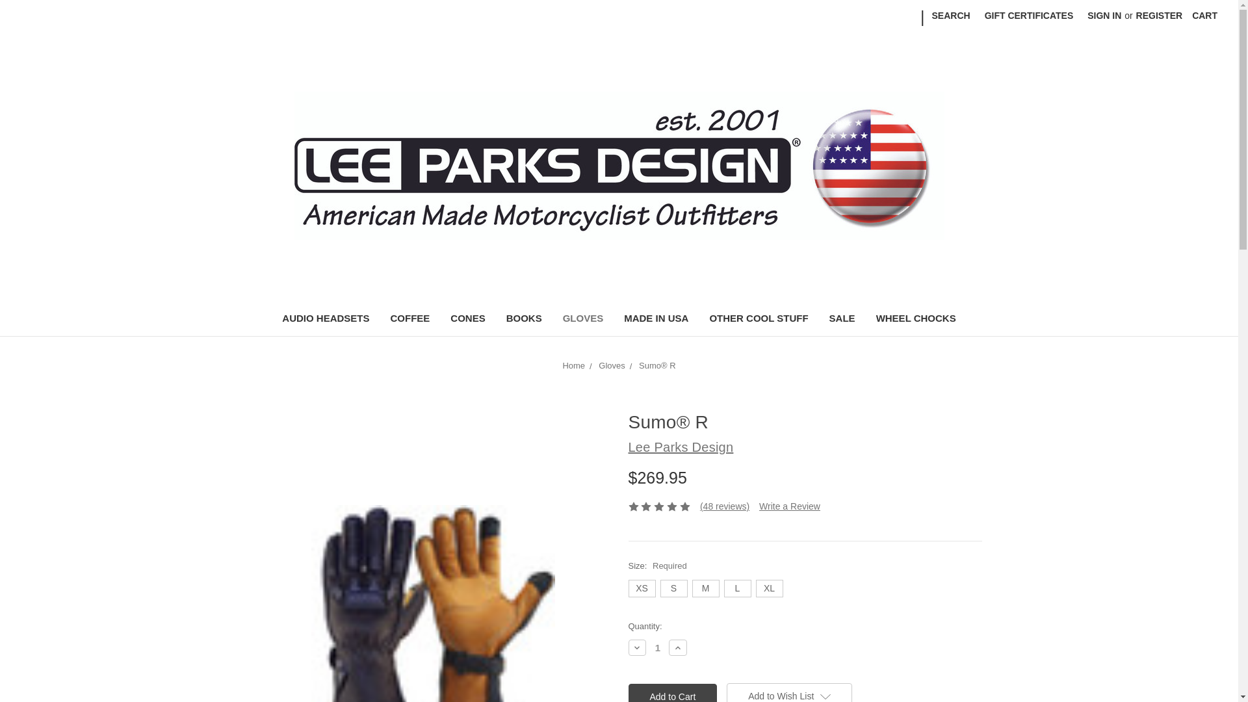 This screenshot has width=1248, height=702. Describe the element at coordinates (1160, 16) in the screenshot. I see `REGISTER` at that location.